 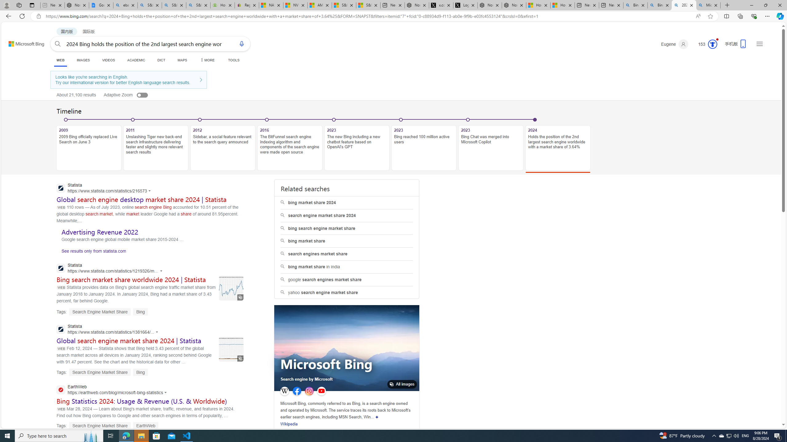 What do you see at coordinates (198, 5) in the screenshot?
I see `S&P 500 index financial crisis decline - Search` at bounding box center [198, 5].